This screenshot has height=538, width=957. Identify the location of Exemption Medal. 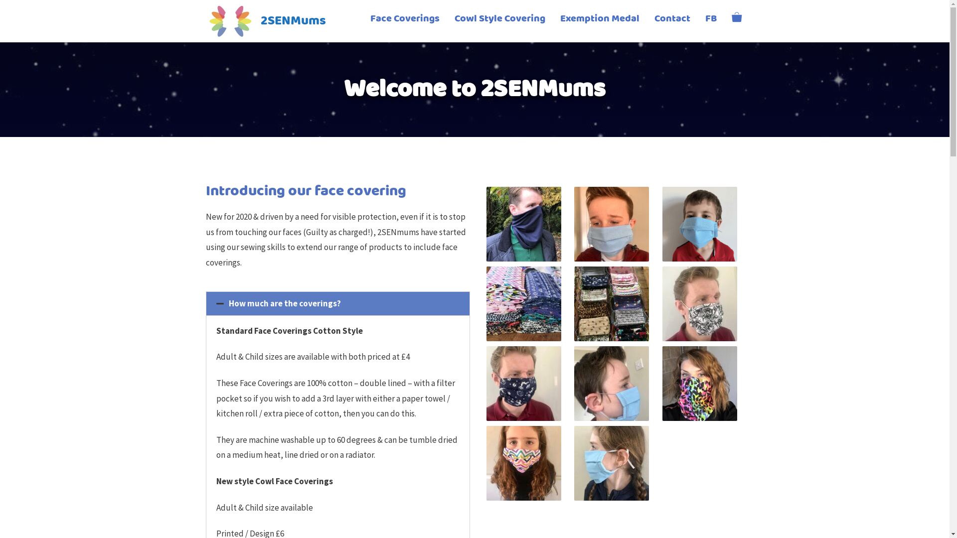
(599, 19).